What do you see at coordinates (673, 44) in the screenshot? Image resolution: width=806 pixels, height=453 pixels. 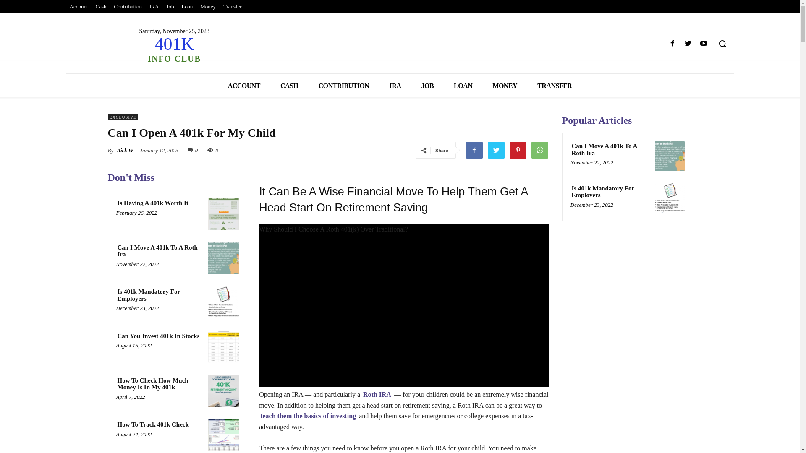 I see `Facebook` at bounding box center [673, 44].